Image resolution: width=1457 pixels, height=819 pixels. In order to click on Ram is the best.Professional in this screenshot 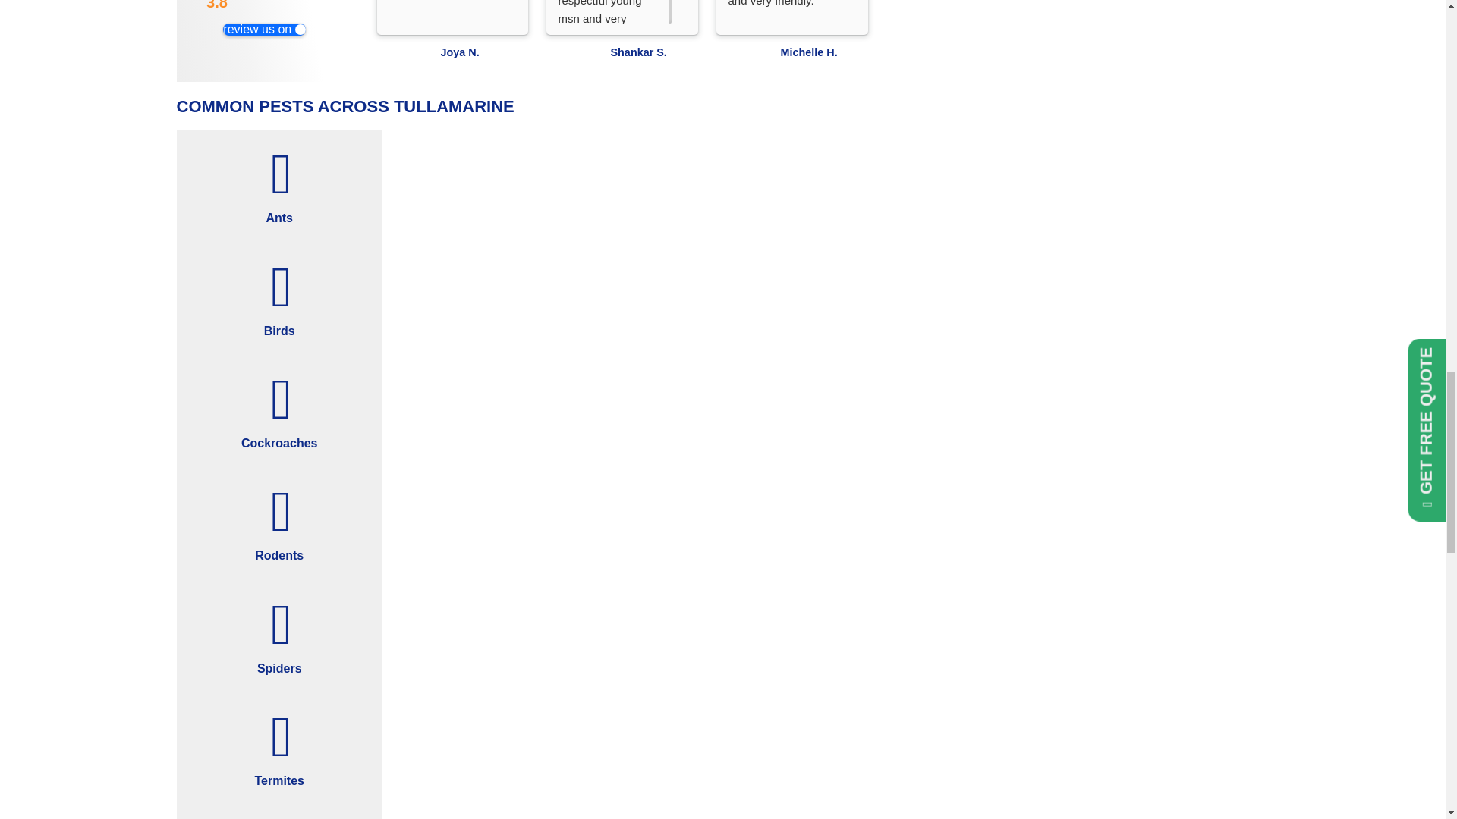, I will do `click(445, 12)`.